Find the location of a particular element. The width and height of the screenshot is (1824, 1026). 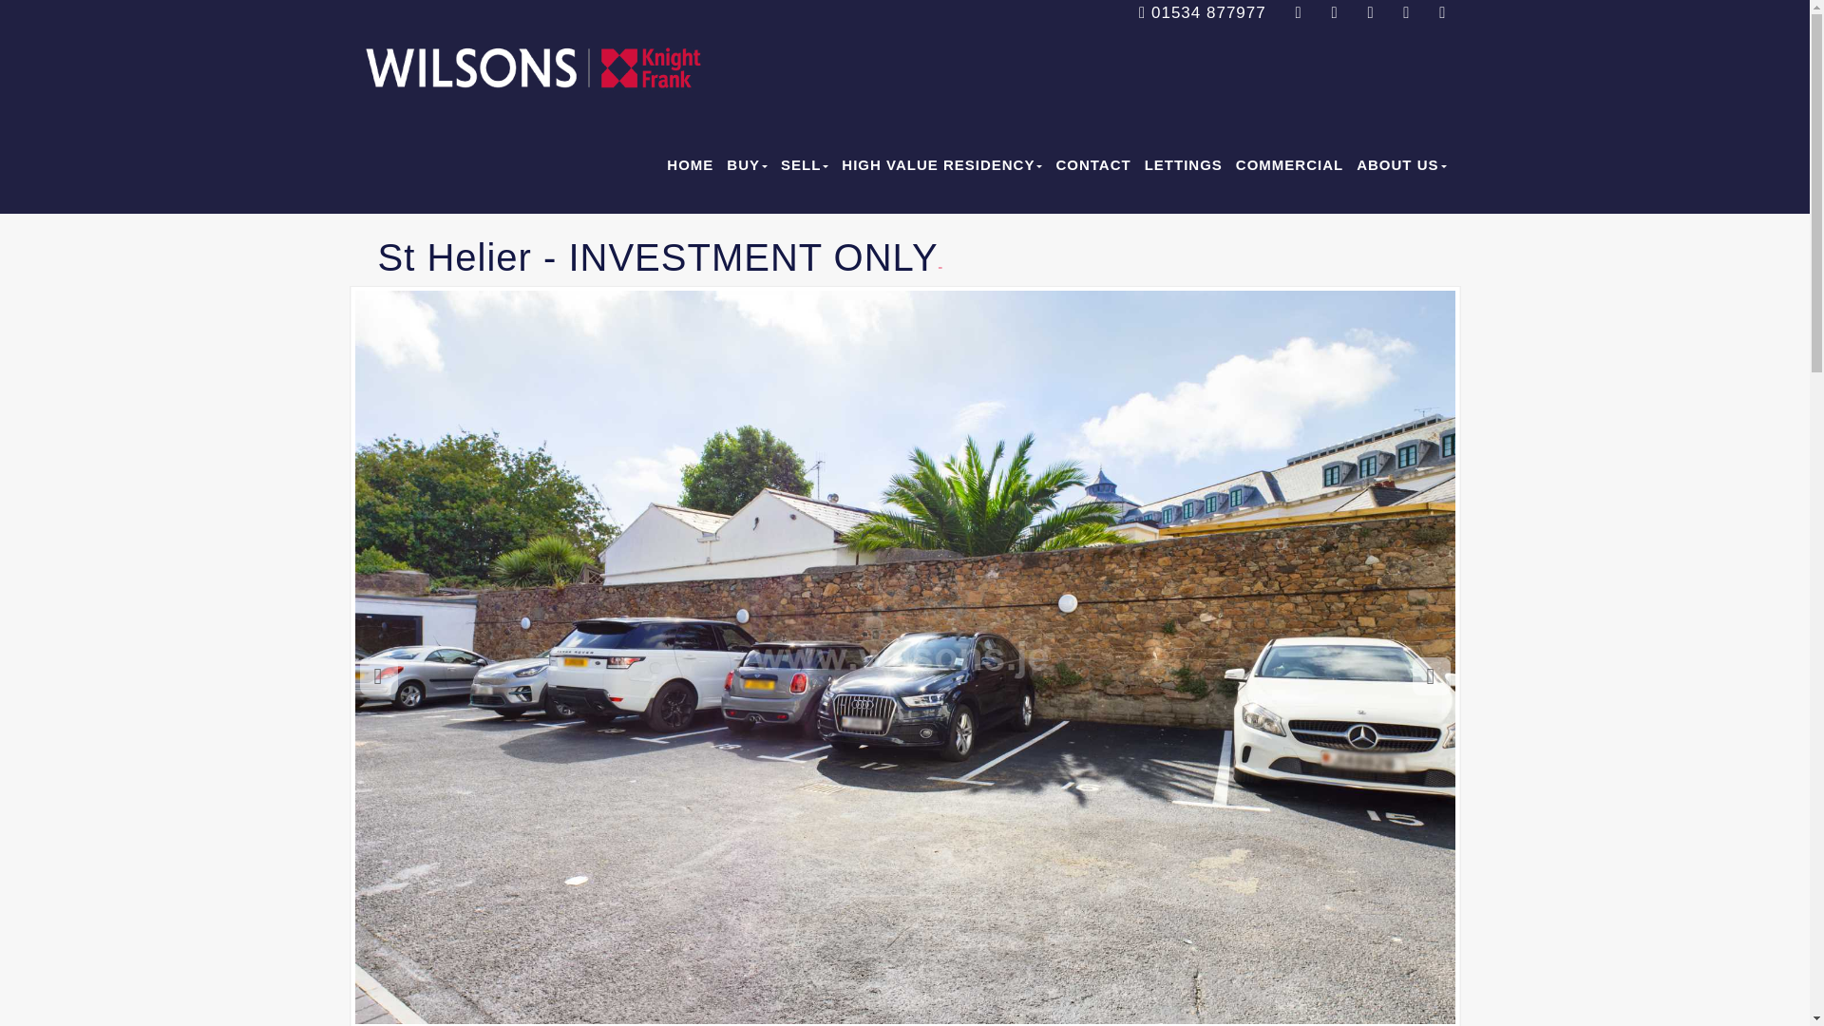

01534 877977 is located at coordinates (1202, 12).